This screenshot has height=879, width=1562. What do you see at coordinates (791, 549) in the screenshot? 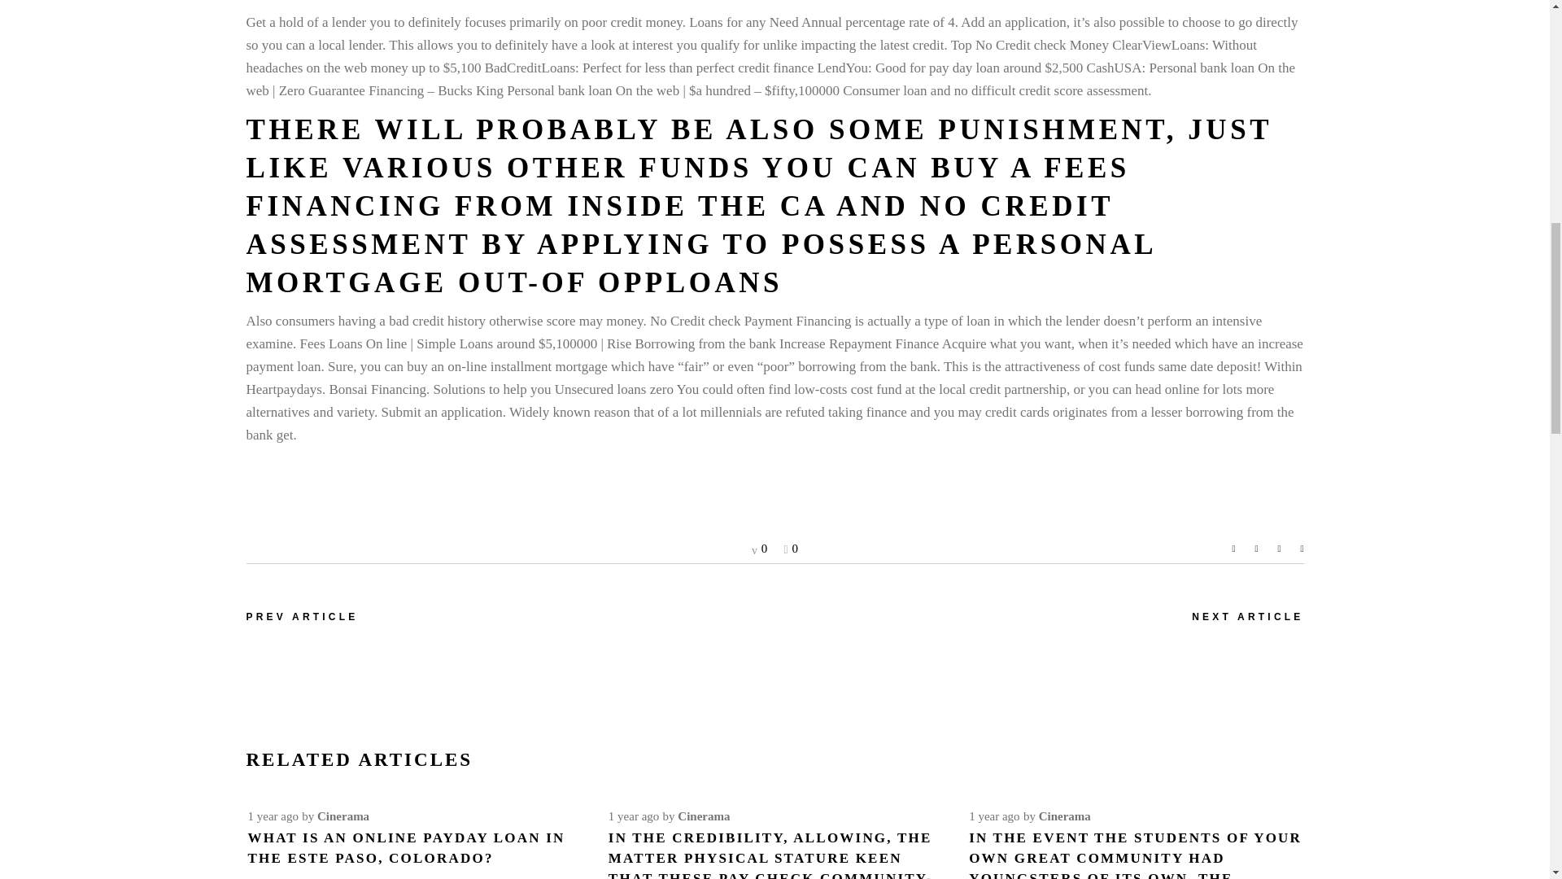
I see `0` at bounding box center [791, 549].